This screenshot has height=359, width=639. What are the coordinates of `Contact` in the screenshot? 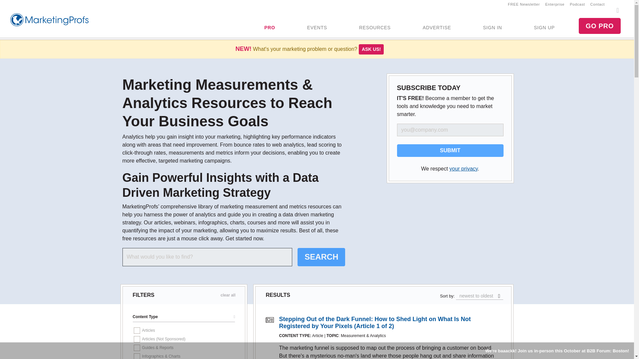 It's located at (598, 4).